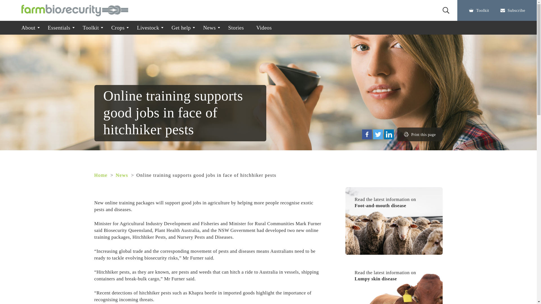  What do you see at coordinates (28, 28) in the screenshot?
I see `About` at bounding box center [28, 28].